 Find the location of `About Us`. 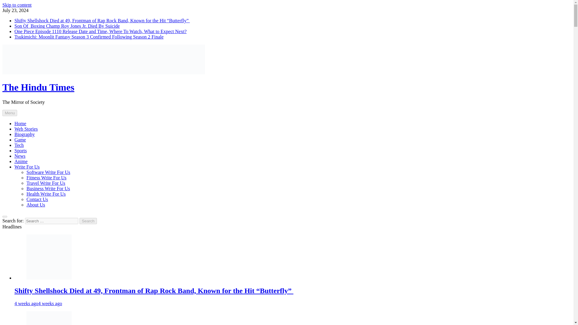

About Us is located at coordinates (36, 205).